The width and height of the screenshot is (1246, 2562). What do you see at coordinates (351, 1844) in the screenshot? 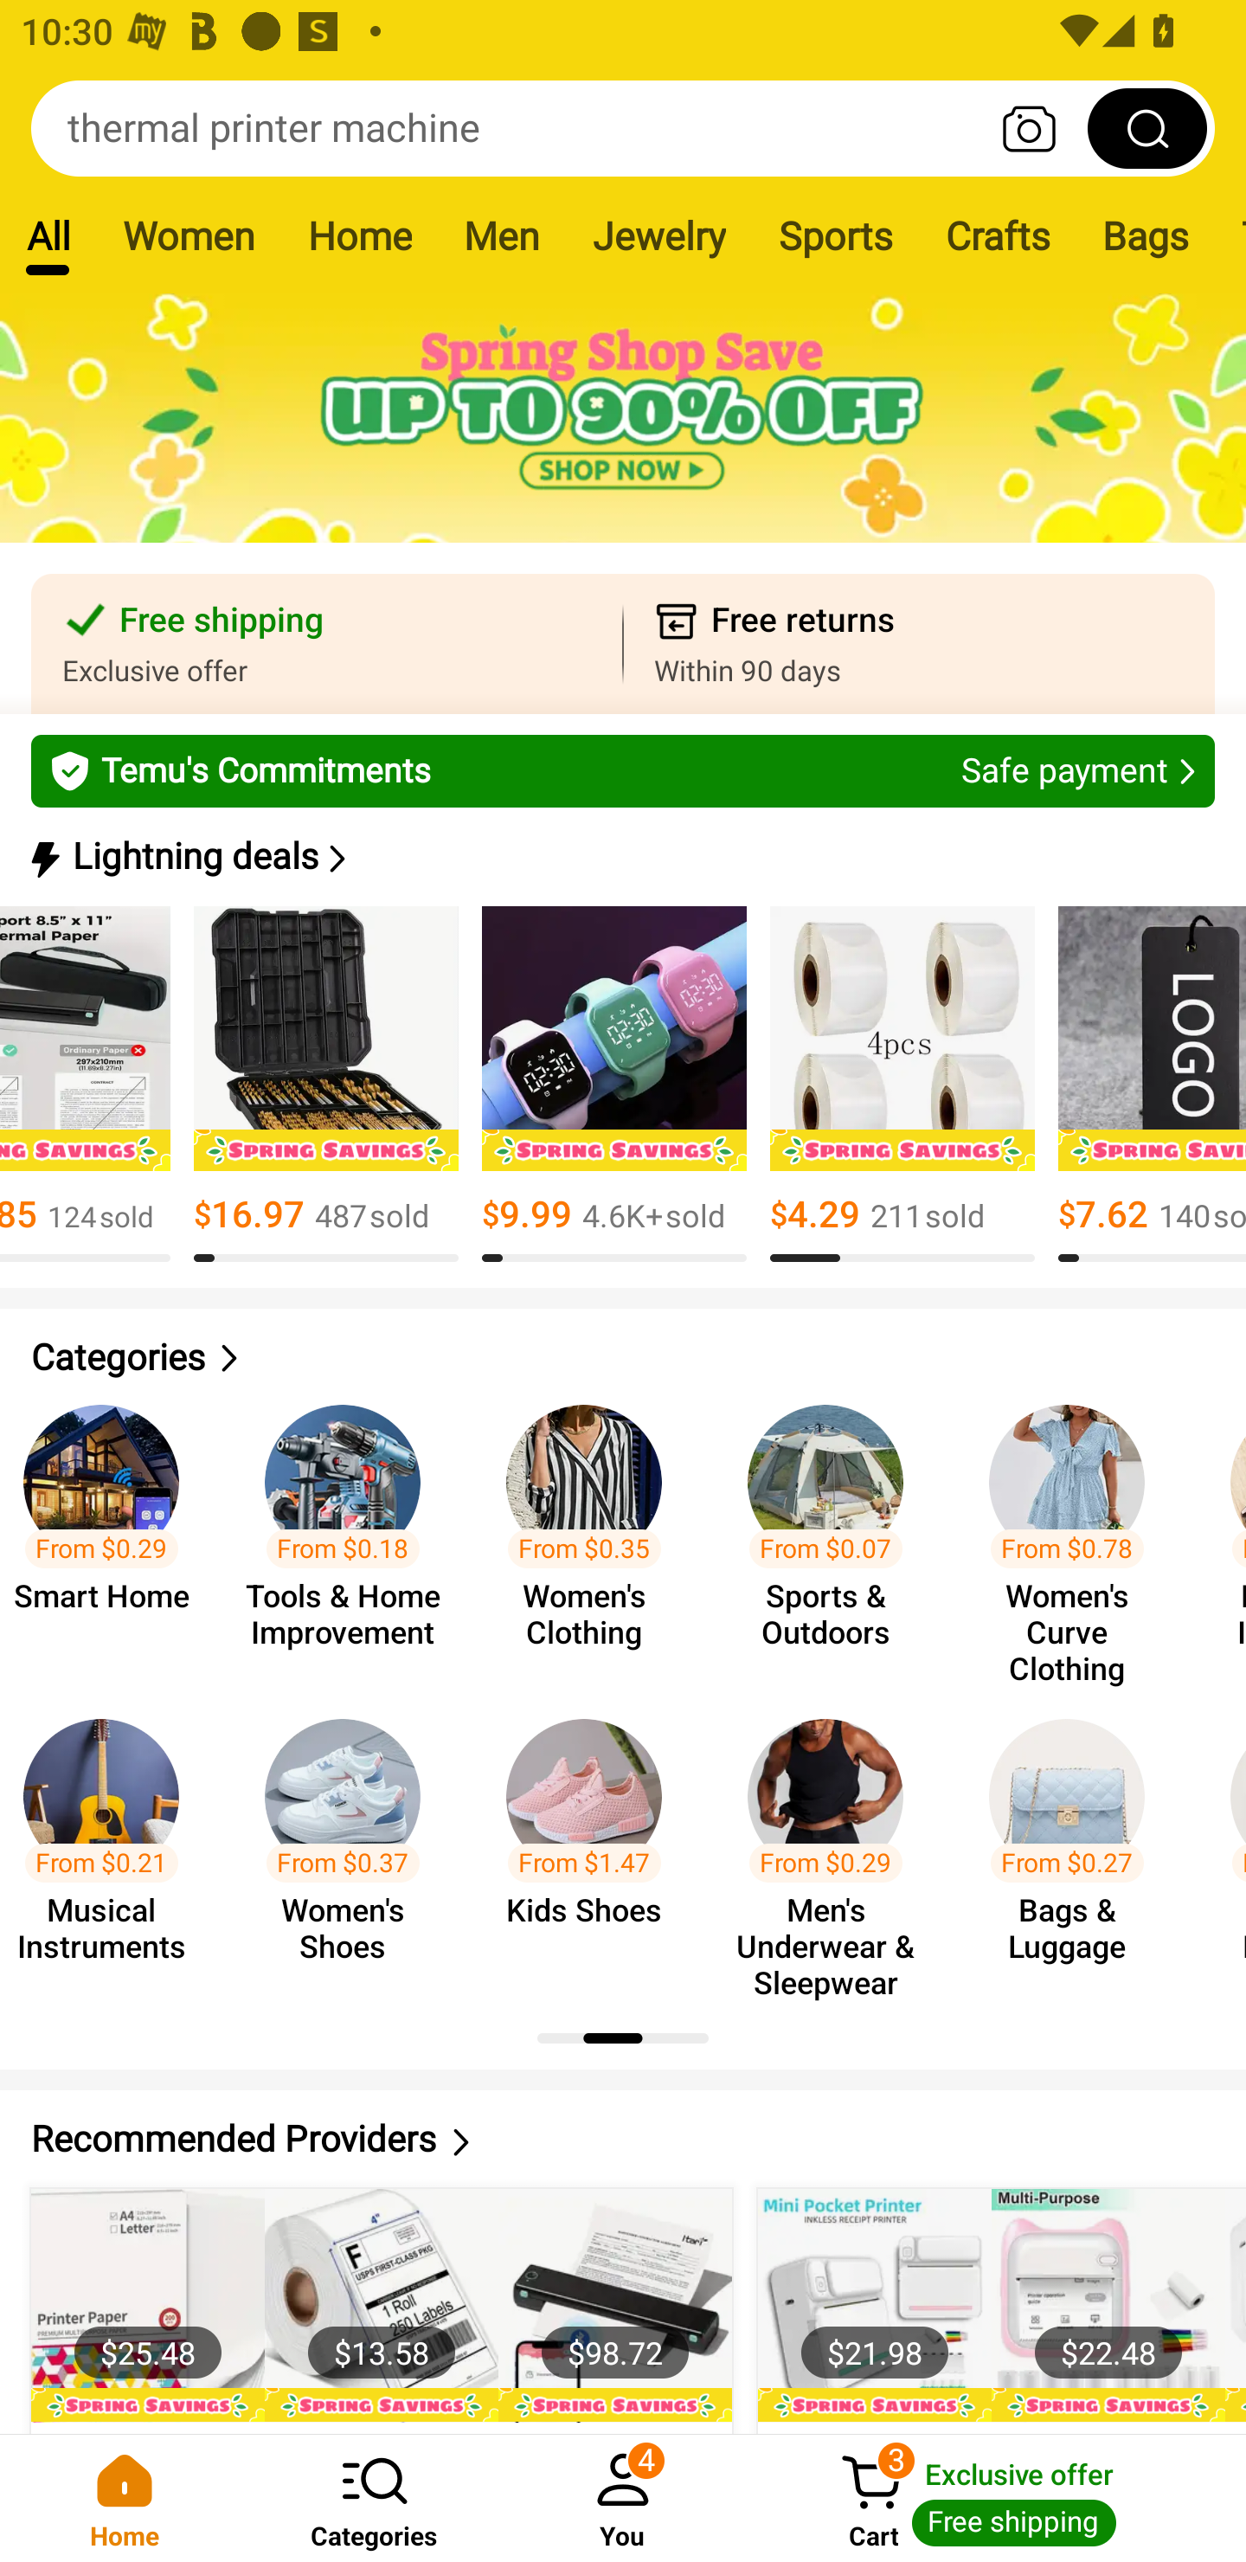
I see `From $0.37 Women's Shoes` at bounding box center [351, 1844].